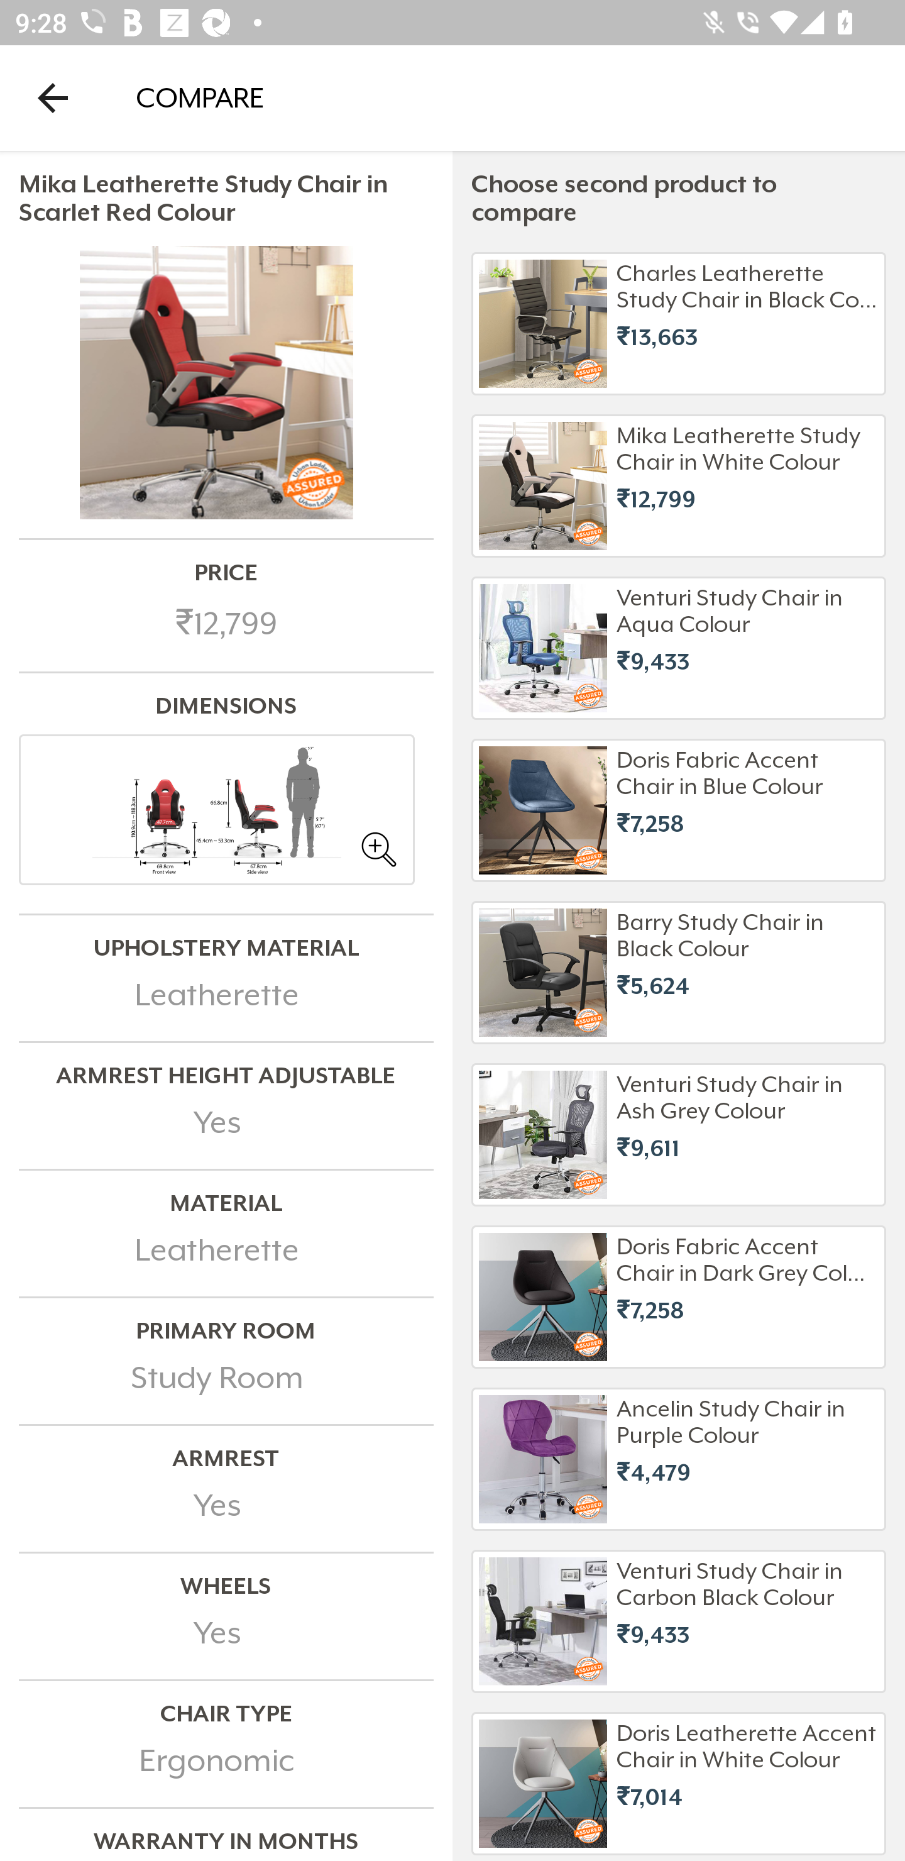 The width and height of the screenshot is (905, 1861). Describe the element at coordinates (679, 972) in the screenshot. I see `Barry Study Chair in Black Colour ₹5,624` at that location.